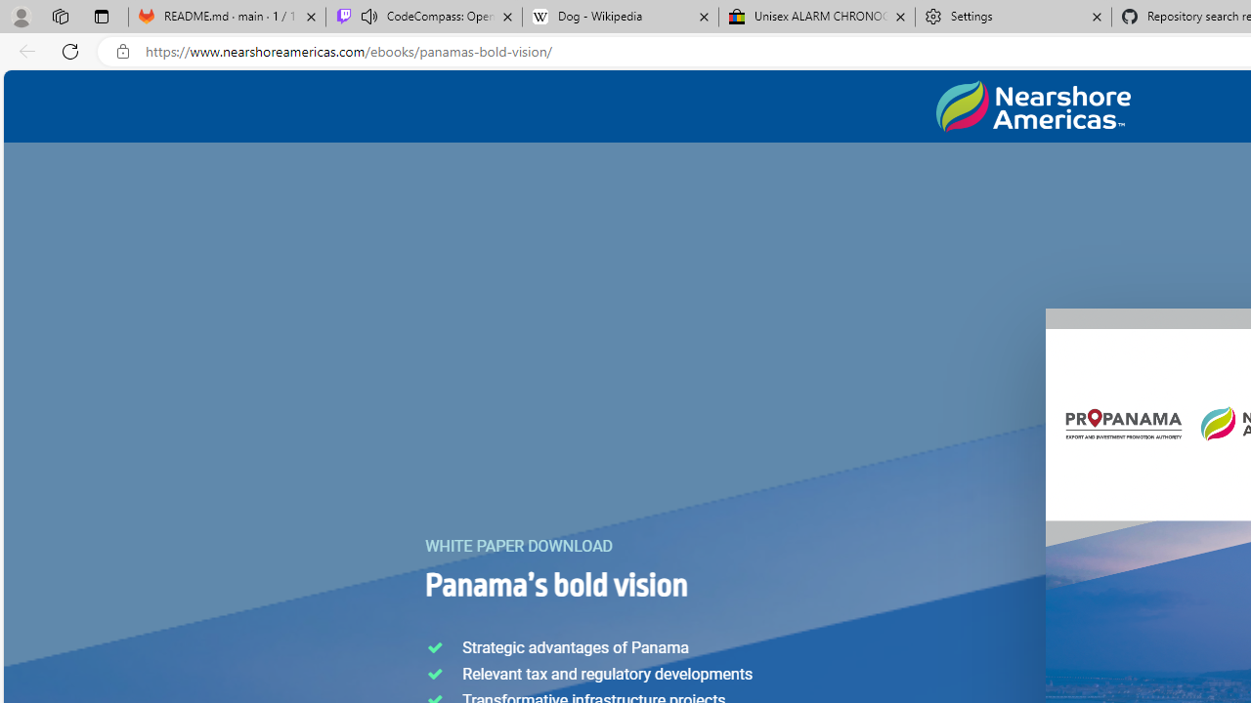  I want to click on Dog - Wikipedia, so click(620, 18).